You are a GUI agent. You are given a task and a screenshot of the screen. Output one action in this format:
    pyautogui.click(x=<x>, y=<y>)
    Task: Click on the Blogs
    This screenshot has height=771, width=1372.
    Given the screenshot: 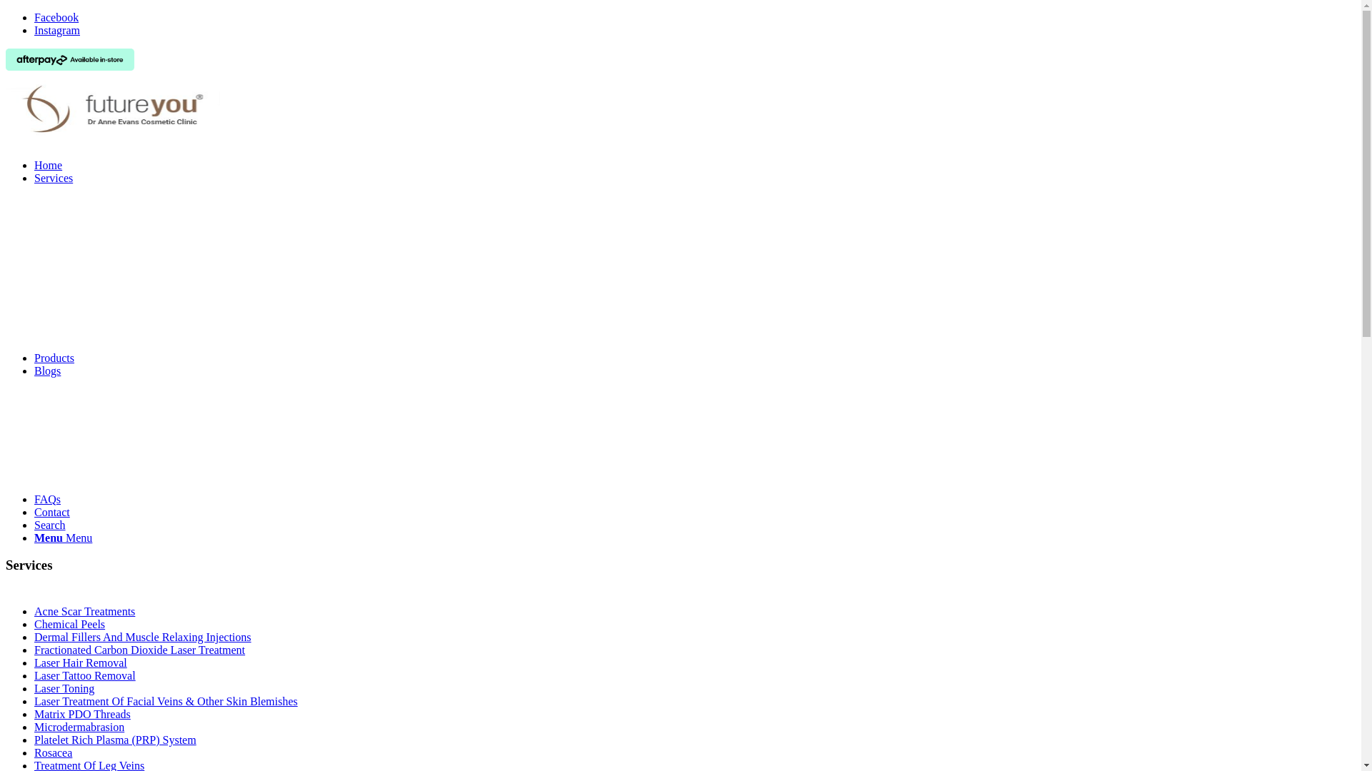 What is the action you would take?
    pyautogui.click(x=47, y=371)
    